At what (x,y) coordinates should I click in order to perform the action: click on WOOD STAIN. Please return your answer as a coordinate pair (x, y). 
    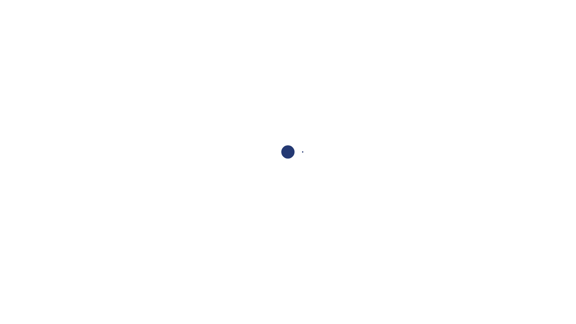
    Looking at the image, I should click on (440, 7).